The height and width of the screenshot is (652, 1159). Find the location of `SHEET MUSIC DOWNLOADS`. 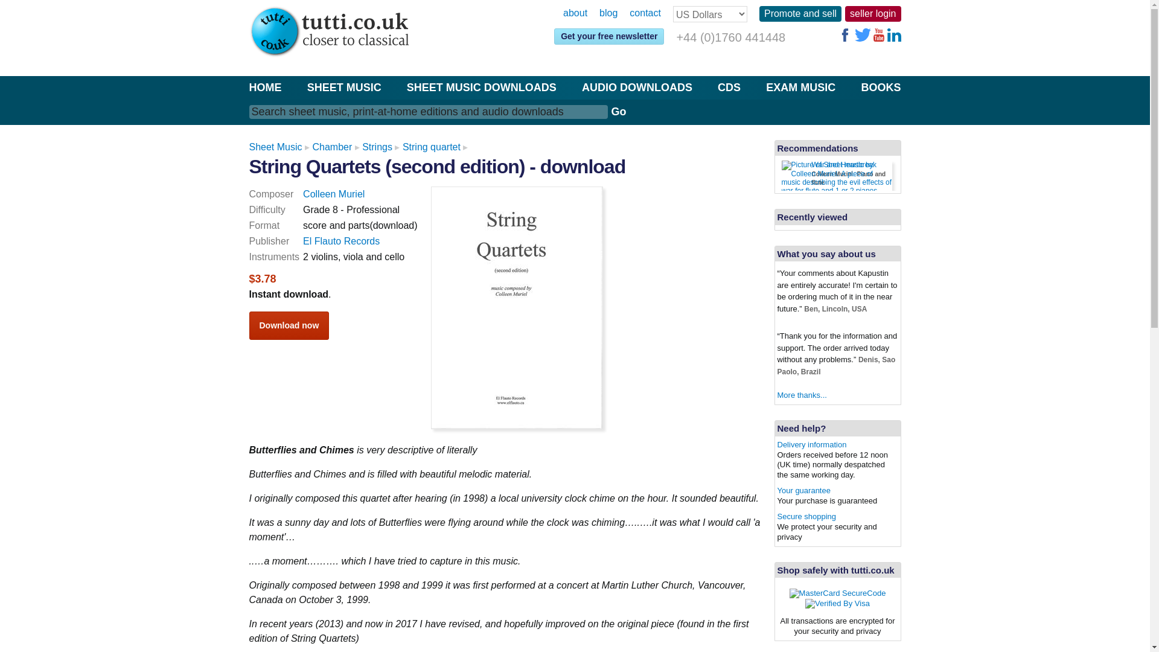

SHEET MUSIC DOWNLOADS is located at coordinates (729, 87).